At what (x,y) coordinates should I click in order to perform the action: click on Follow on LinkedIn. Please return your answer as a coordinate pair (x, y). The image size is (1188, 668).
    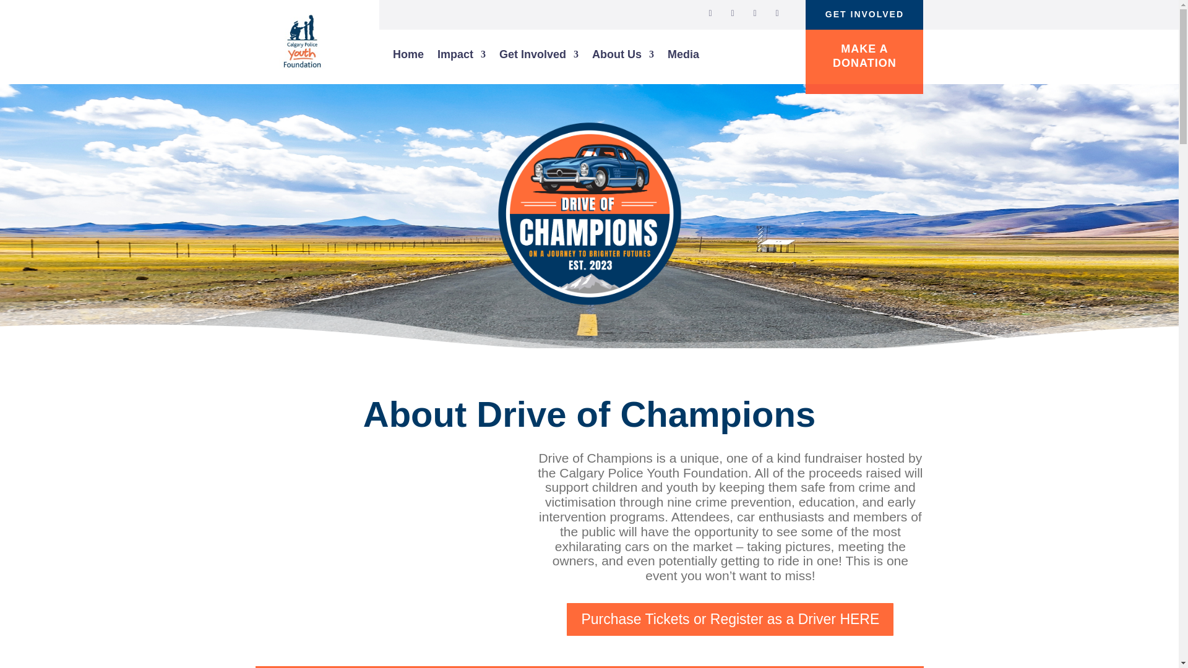
    Looking at the image, I should click on (755, 13).